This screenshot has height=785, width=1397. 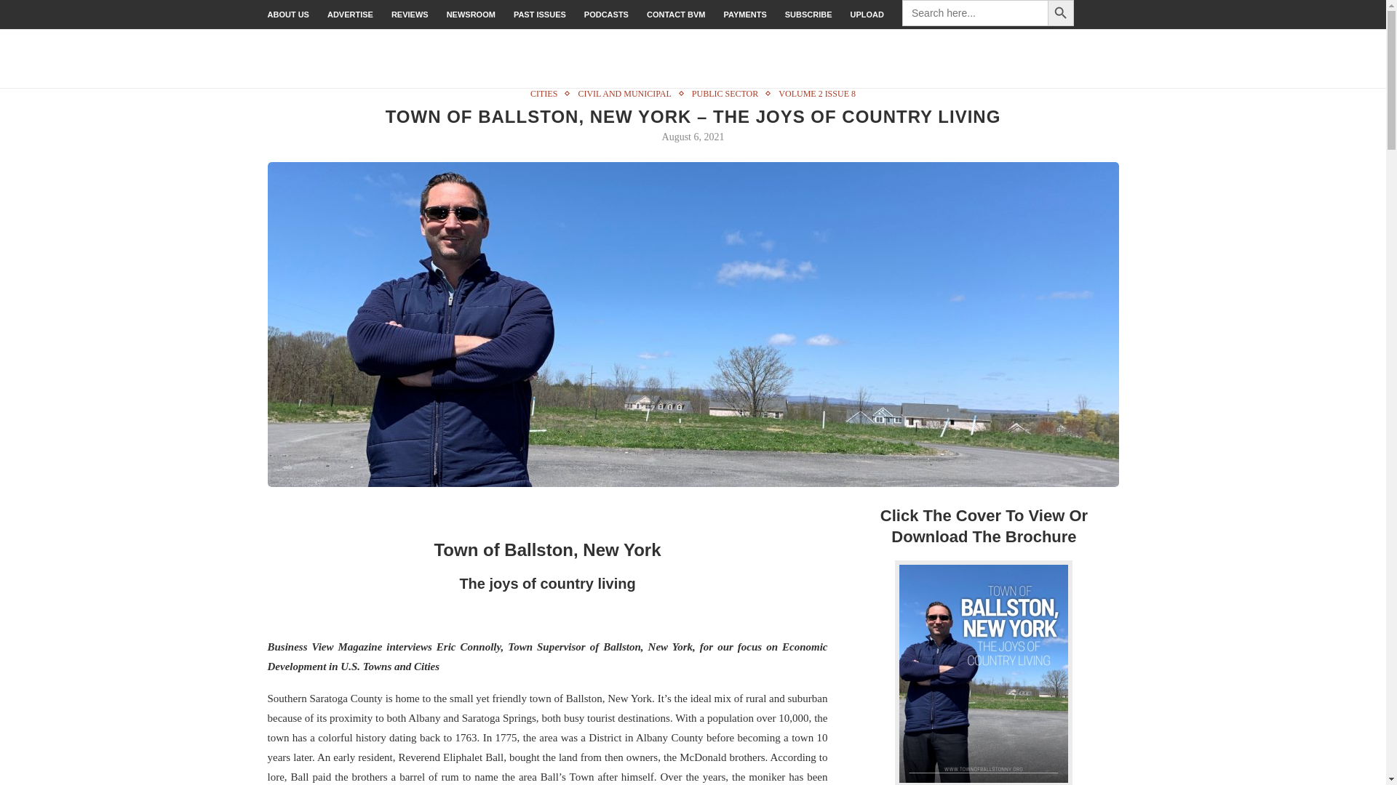 What do you see at coordinates (816, 94) in the screenshot?
I see `VOLUME 2 ISSUE 8` at bounding box center [816, 94].